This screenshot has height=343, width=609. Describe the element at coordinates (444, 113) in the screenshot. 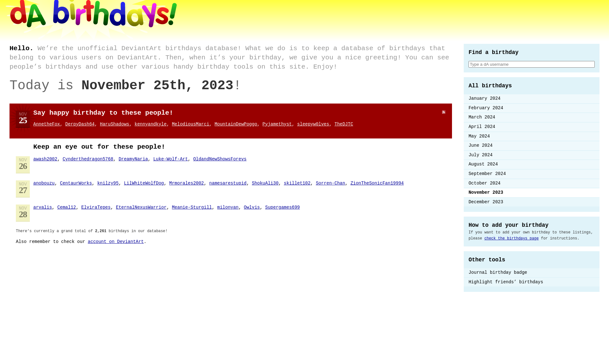

I see `A feed of today's birthdays!` at that location.